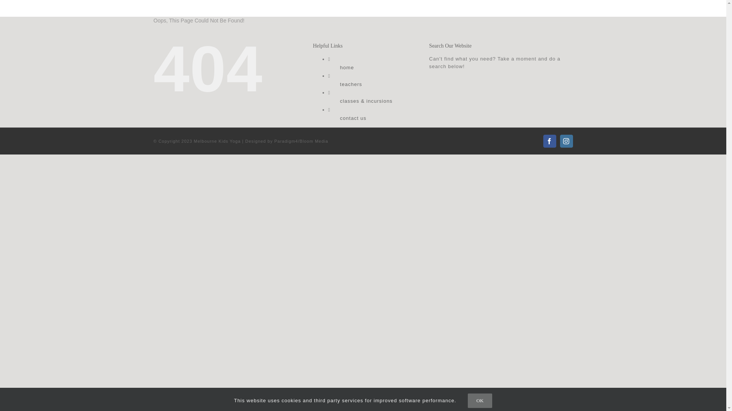  Describe the element at coordinates (347, 68) in the screenshot. I see `home` at that location.